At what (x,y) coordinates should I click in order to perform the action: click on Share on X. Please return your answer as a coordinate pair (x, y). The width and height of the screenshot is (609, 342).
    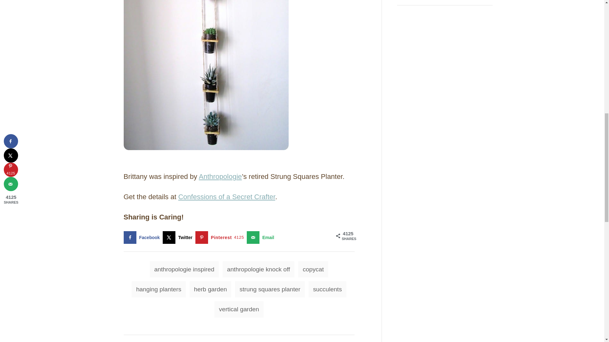
    Looking at the image, I should click on (179, 237).